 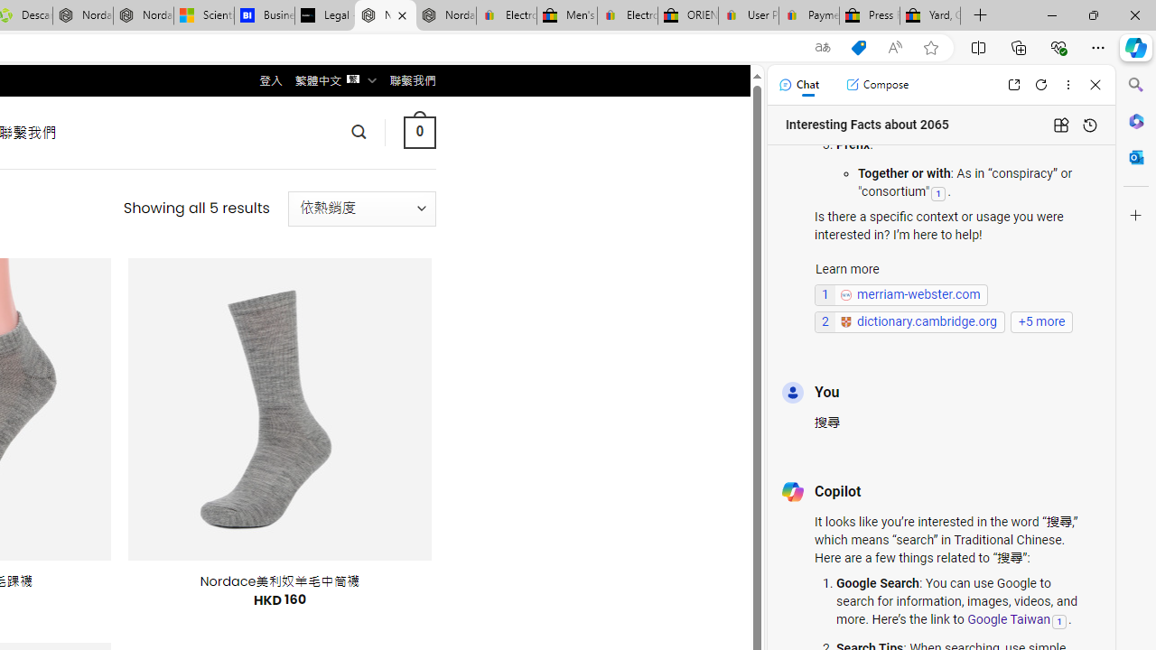 I want to click on Minimize Search pane, so click(x=1136, y=85).